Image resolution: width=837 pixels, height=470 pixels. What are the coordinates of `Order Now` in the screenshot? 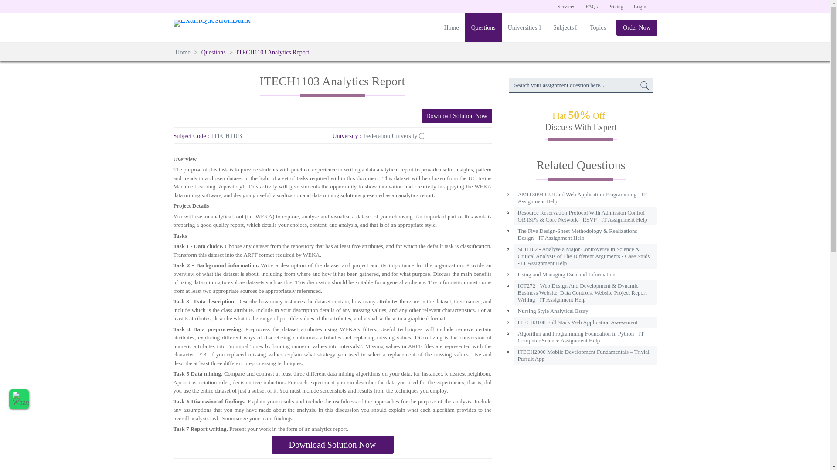 It's located at (636, 28).